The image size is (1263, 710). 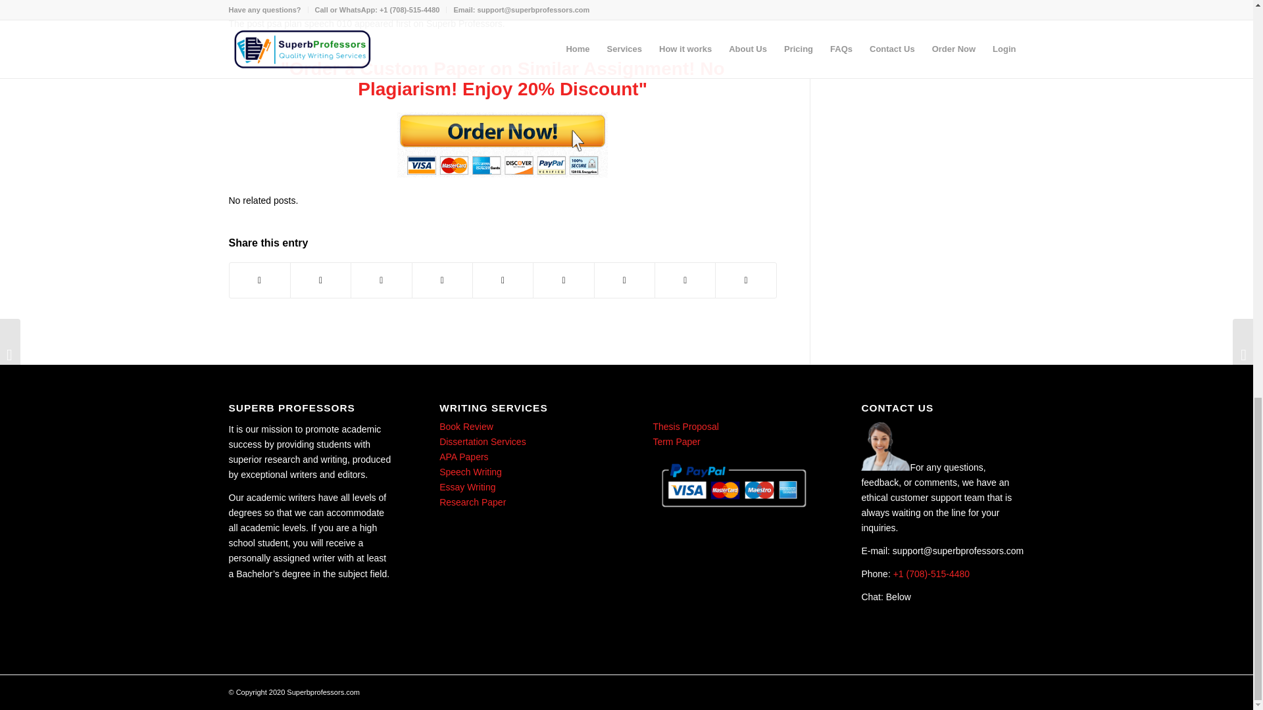 I want to click on Research Paper, so click(x=472, y=502).